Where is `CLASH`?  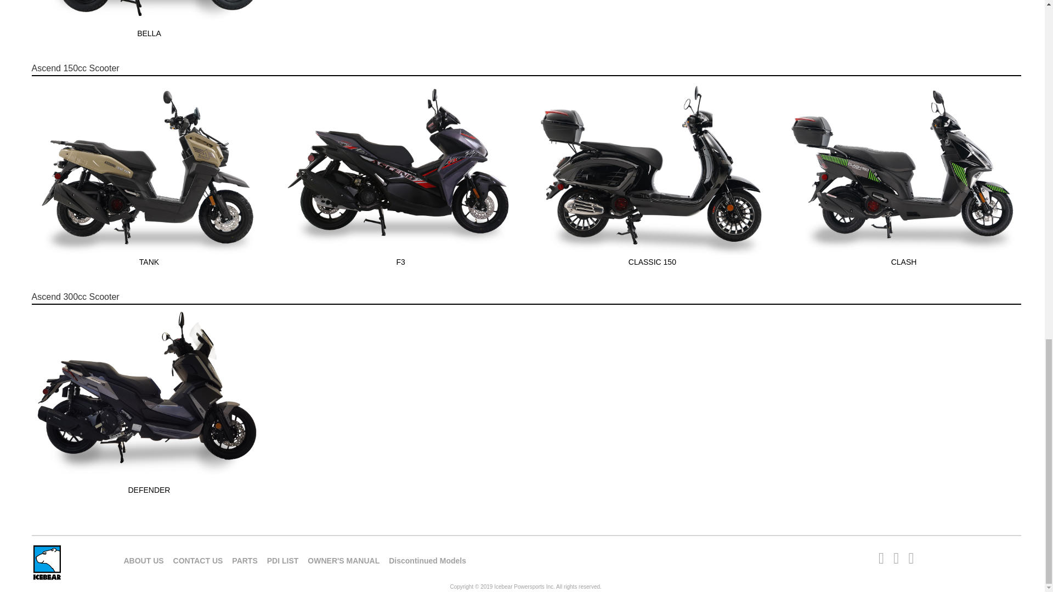
CLASH is located at coordinates (904, 262).